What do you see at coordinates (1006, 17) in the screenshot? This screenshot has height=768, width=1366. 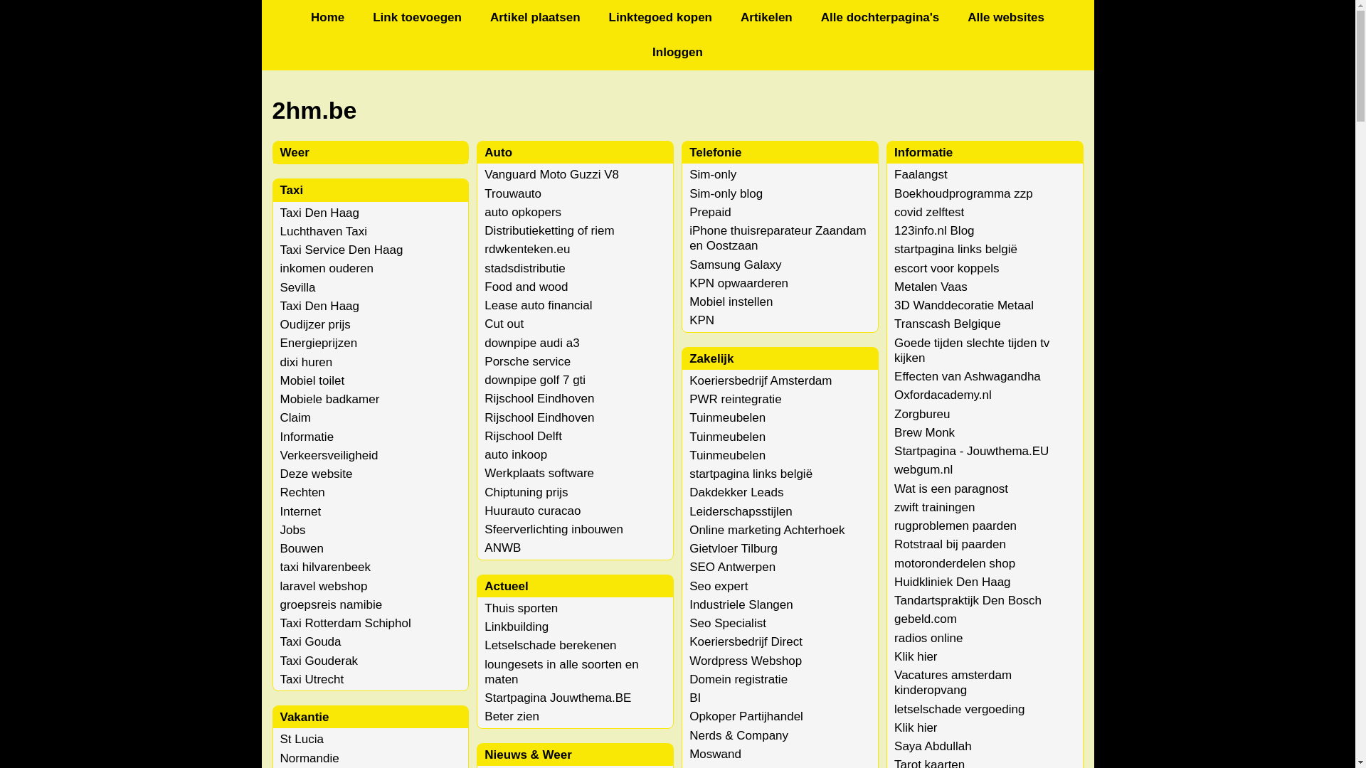 I see `Alle websites` at bounding box center [1006, 17].